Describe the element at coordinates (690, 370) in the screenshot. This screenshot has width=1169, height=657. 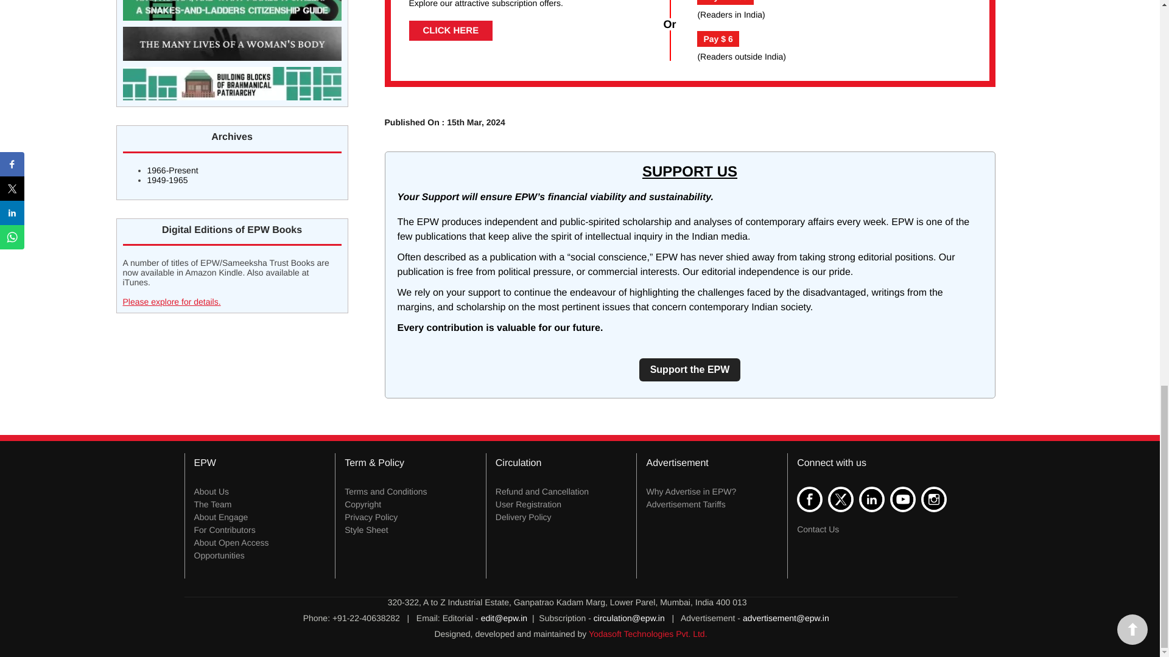
I see `Support the EPW` at that location.